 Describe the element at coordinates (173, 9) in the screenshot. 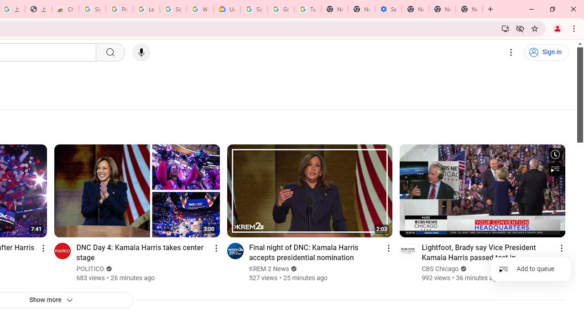

I see `Sign in - Google Accounts` at that location.